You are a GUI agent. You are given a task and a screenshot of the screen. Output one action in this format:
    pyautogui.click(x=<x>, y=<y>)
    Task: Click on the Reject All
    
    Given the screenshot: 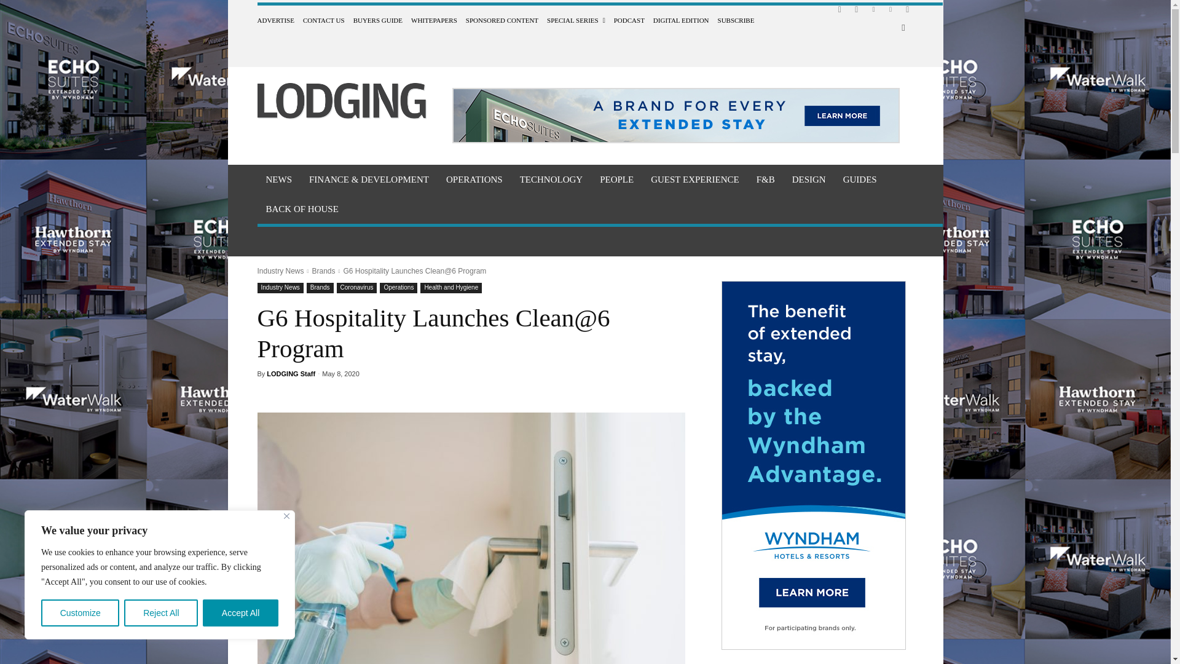 What is the action you would take?
    pyautogui.click(x=161, y=613)
    